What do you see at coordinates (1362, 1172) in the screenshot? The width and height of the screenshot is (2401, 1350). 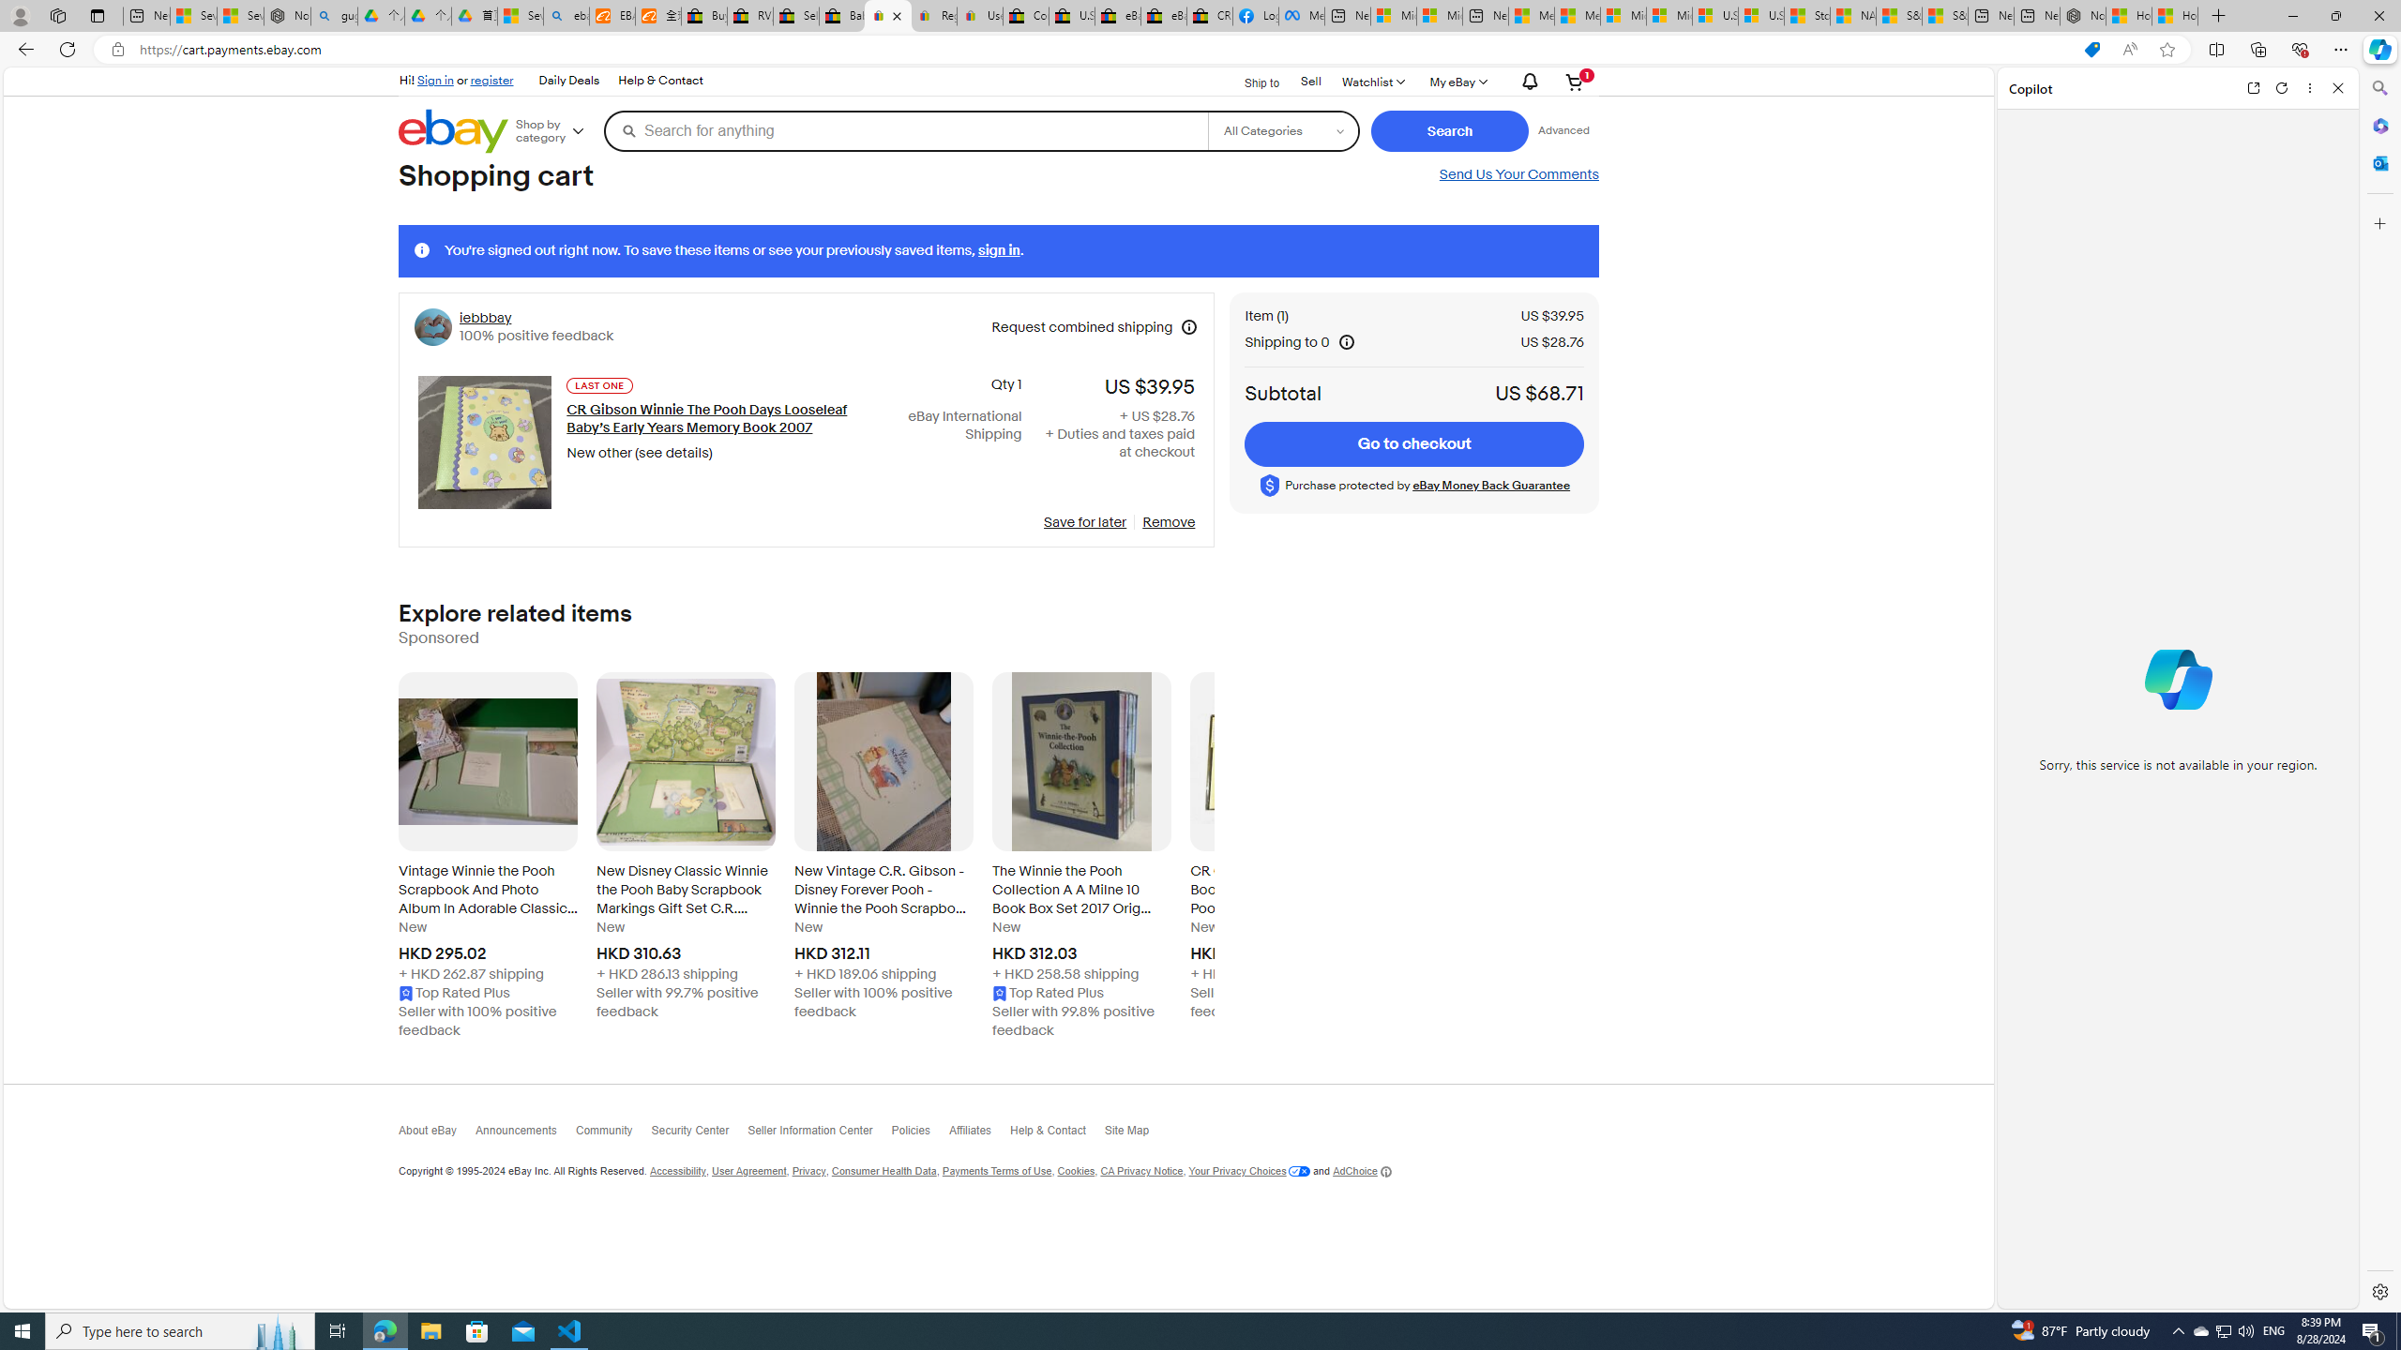 I see `AdChoice` at bounding box center [1362, 1172].